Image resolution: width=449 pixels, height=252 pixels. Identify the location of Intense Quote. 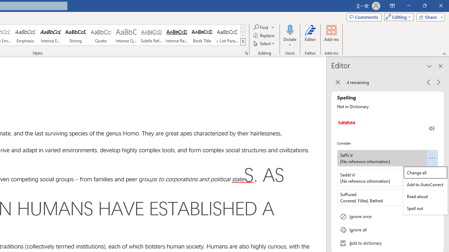
(126, 35).